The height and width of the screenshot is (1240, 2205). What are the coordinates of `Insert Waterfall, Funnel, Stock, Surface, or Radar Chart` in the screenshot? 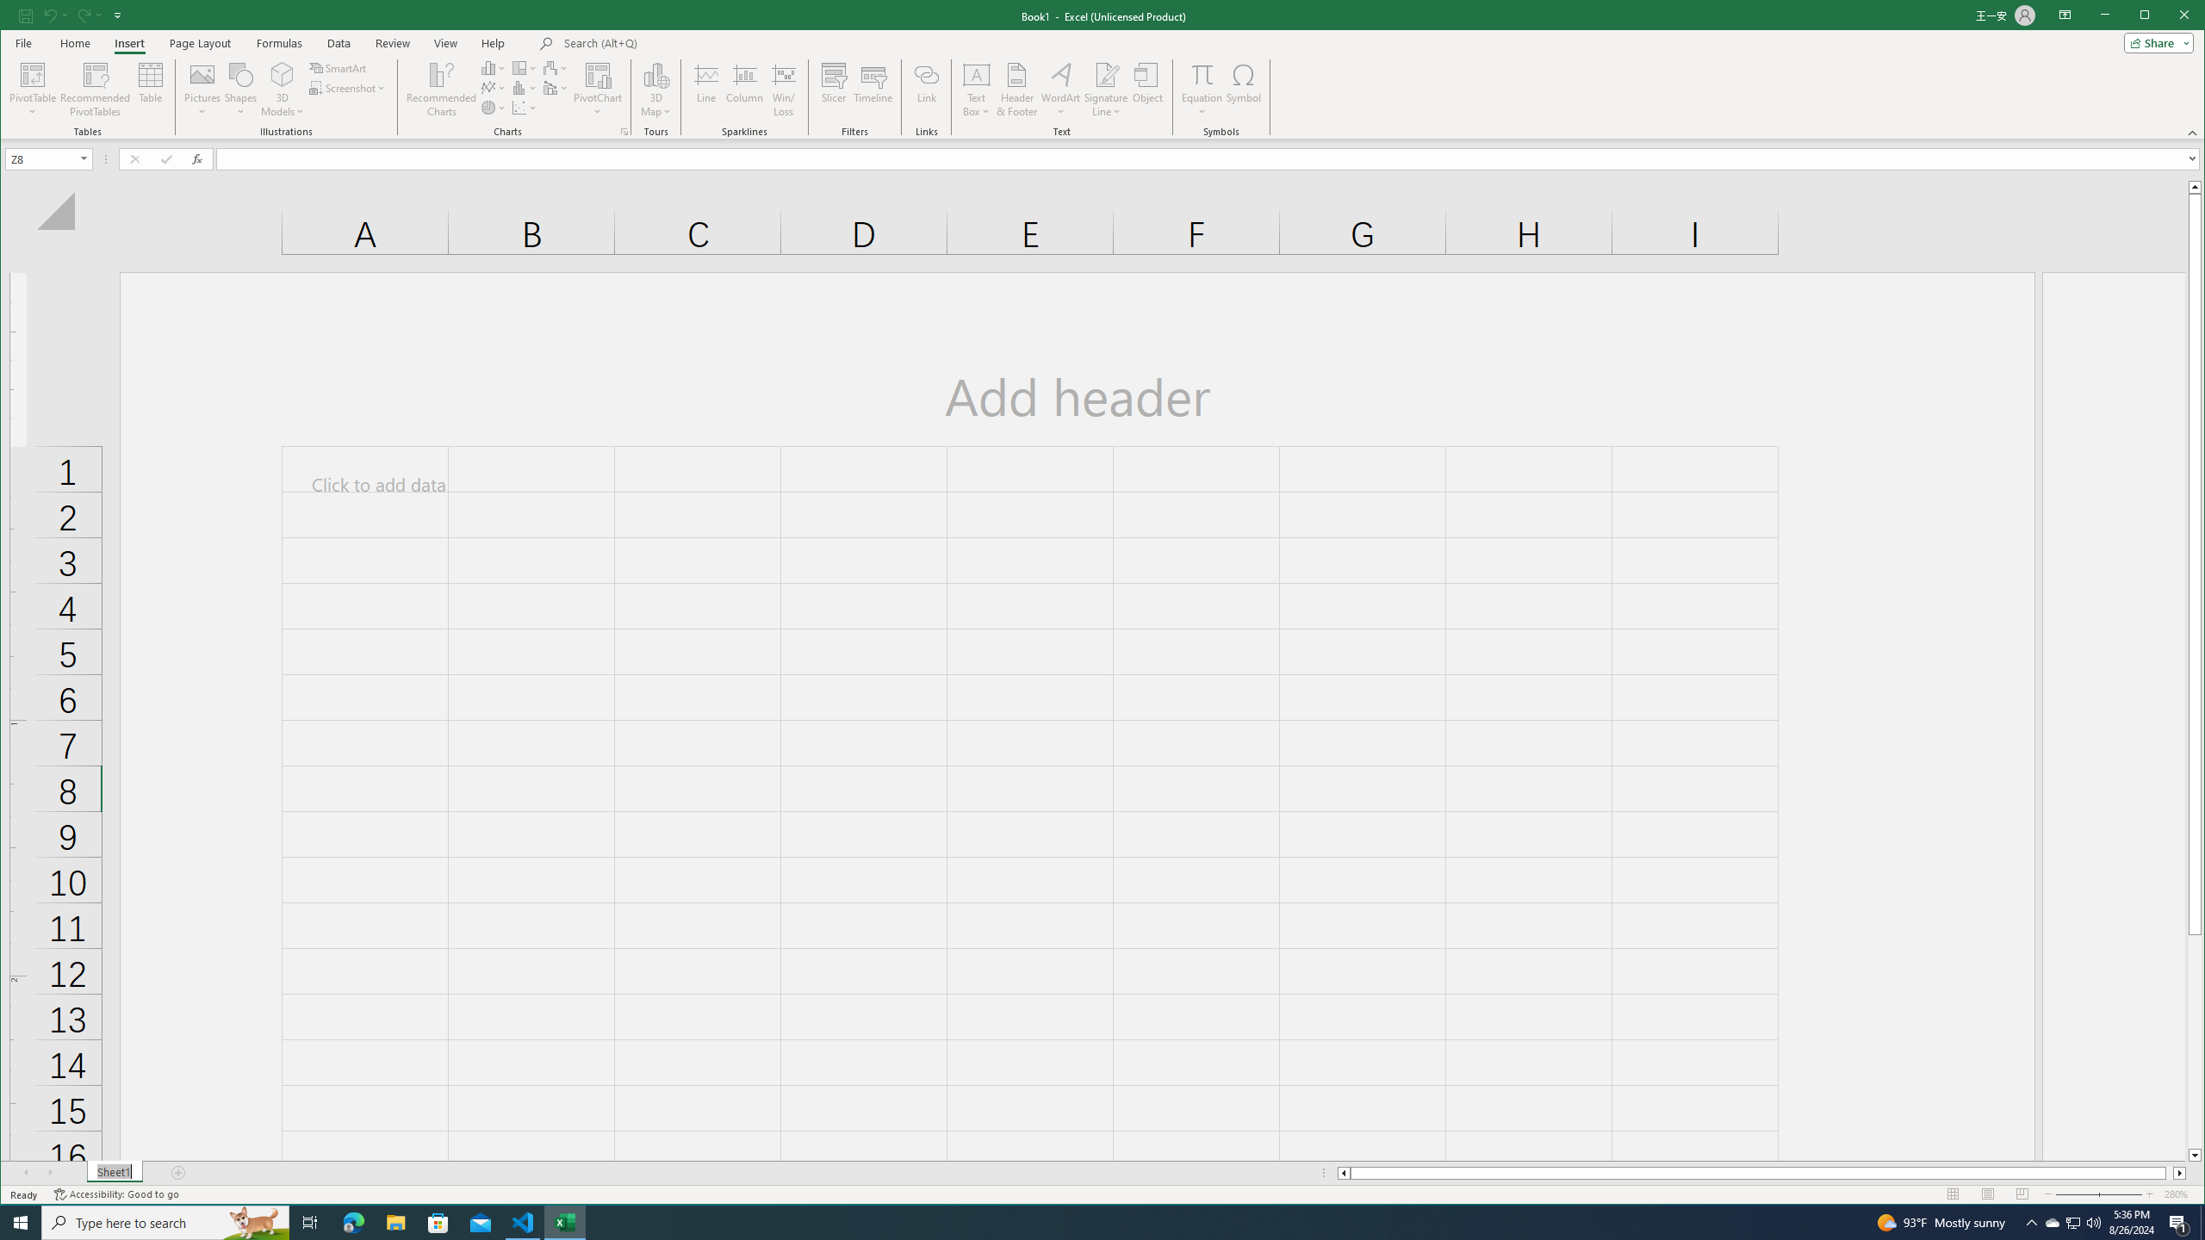 It's located at (556, 67).